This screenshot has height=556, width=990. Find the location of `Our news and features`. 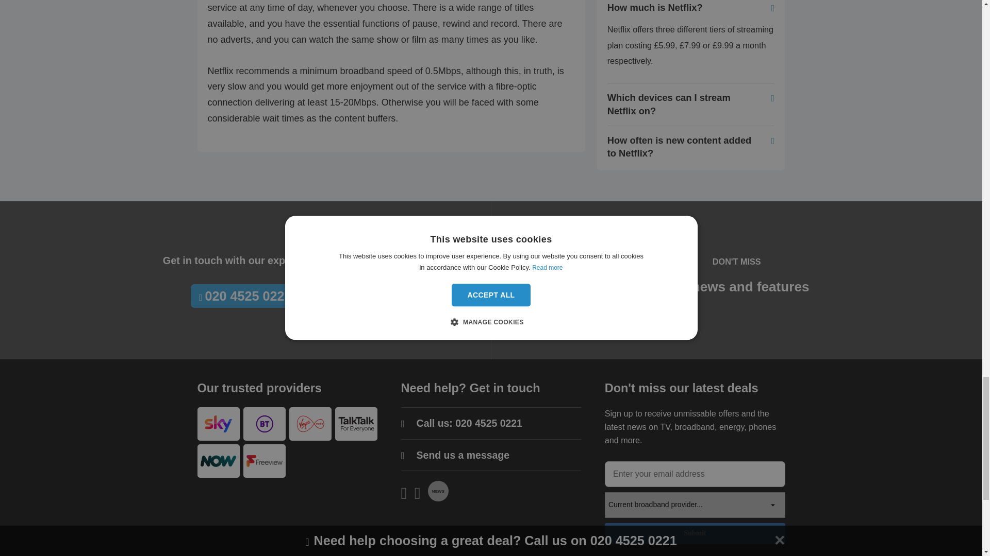

Our news and features is located at coordinates (736, 287).